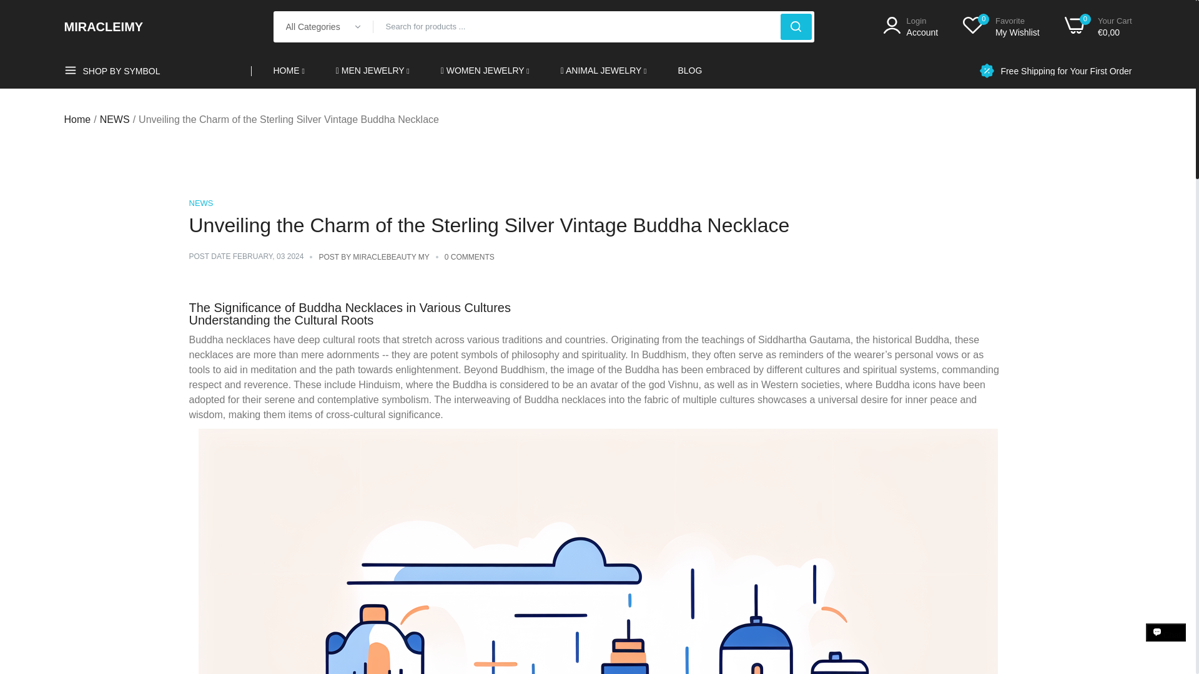 The image size is (1199, 674). Describe the element at coordinates (1000, 26) in the screenshot. I see `My Wishlist` at that location.